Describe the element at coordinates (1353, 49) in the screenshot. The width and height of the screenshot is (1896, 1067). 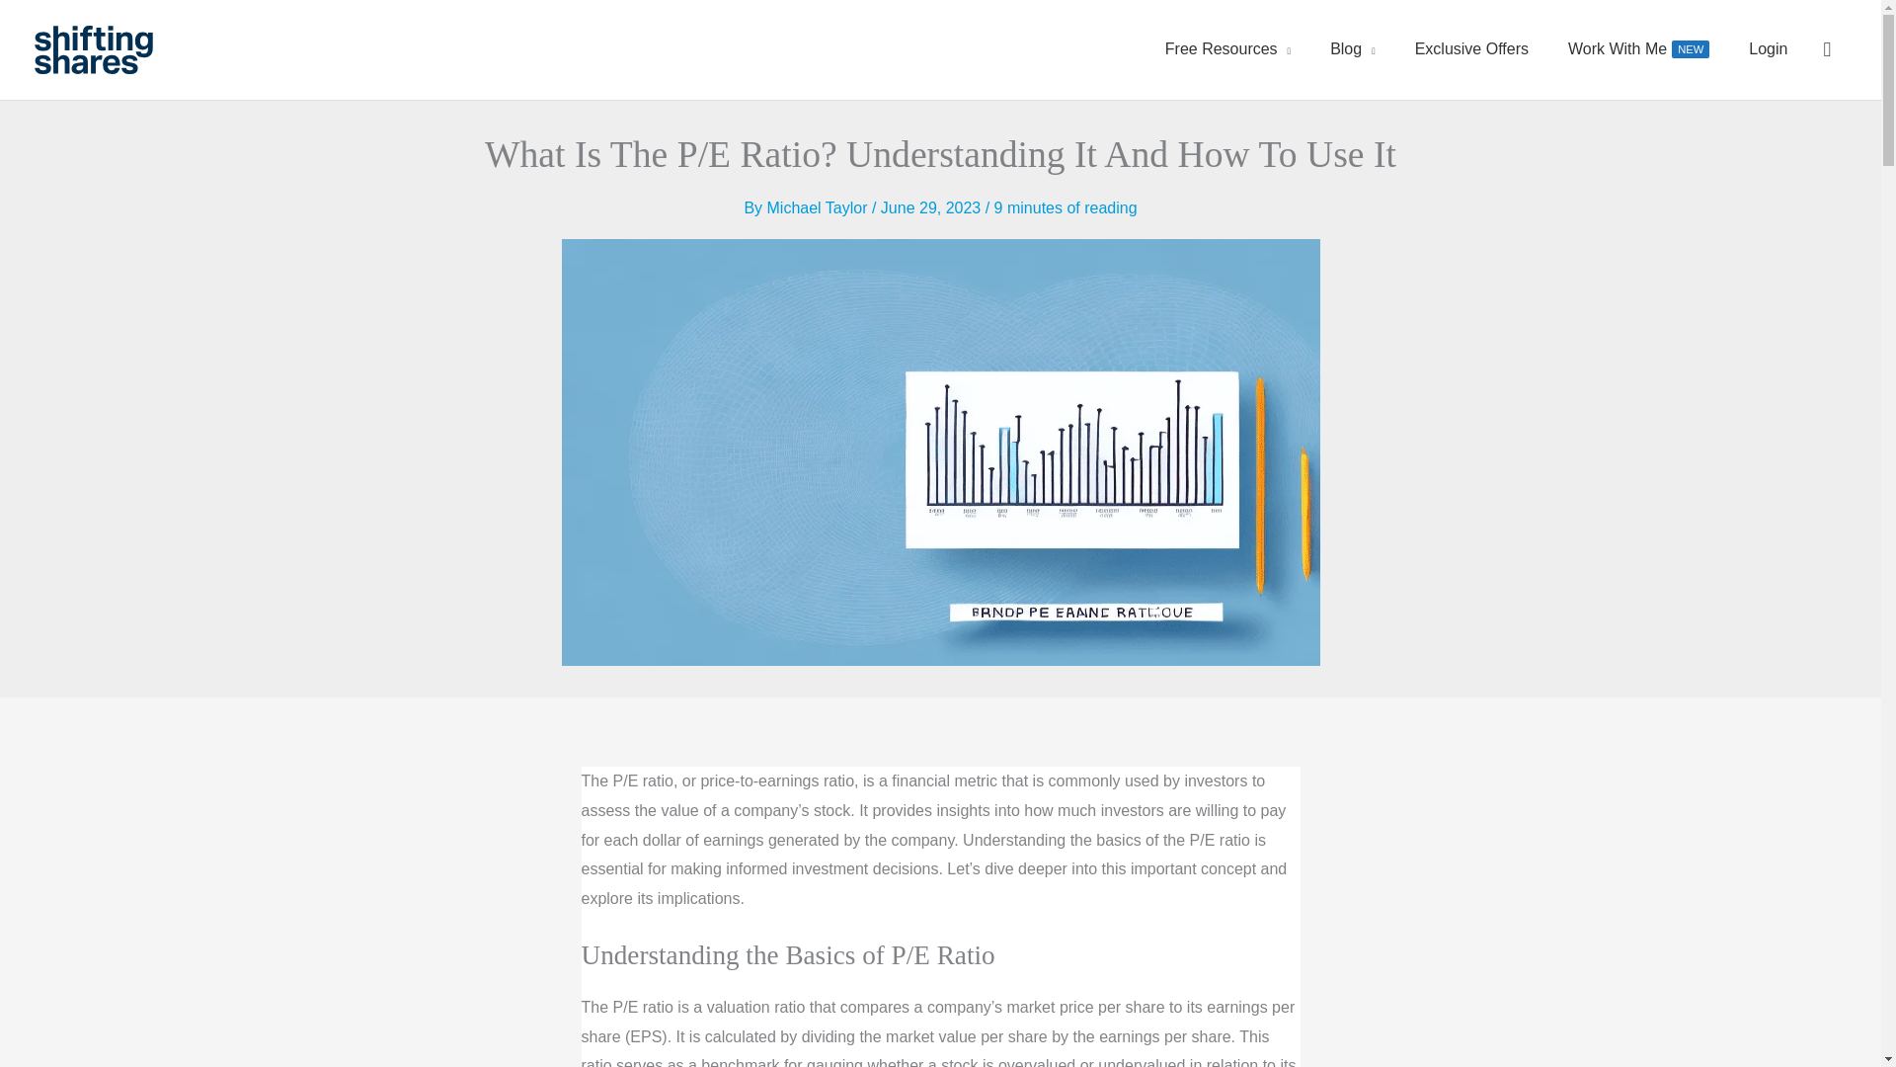
I see `Blog` at that location.